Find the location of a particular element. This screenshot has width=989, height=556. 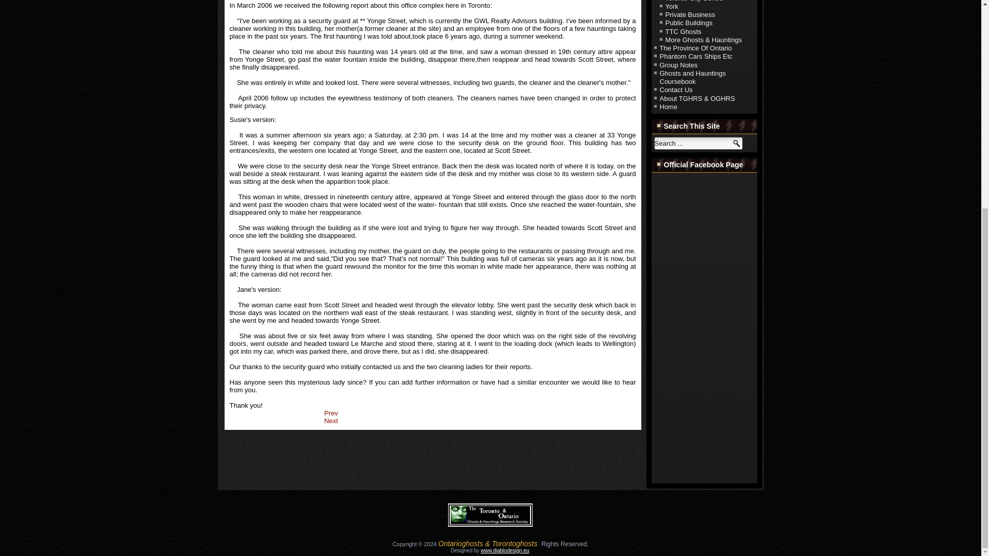

Ghosts and Hauntings Coursebook is located at coordinates (692, 77).